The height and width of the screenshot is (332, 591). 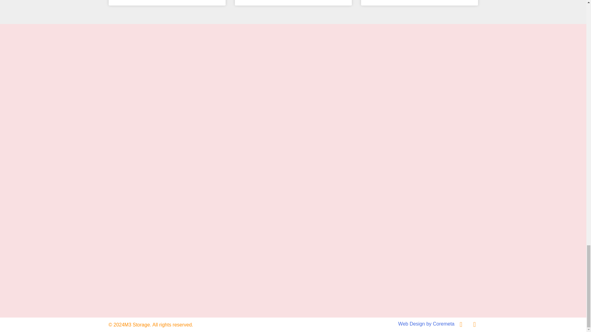 I want to click on Web Design by Coremeta, so click(x=426, y=324).